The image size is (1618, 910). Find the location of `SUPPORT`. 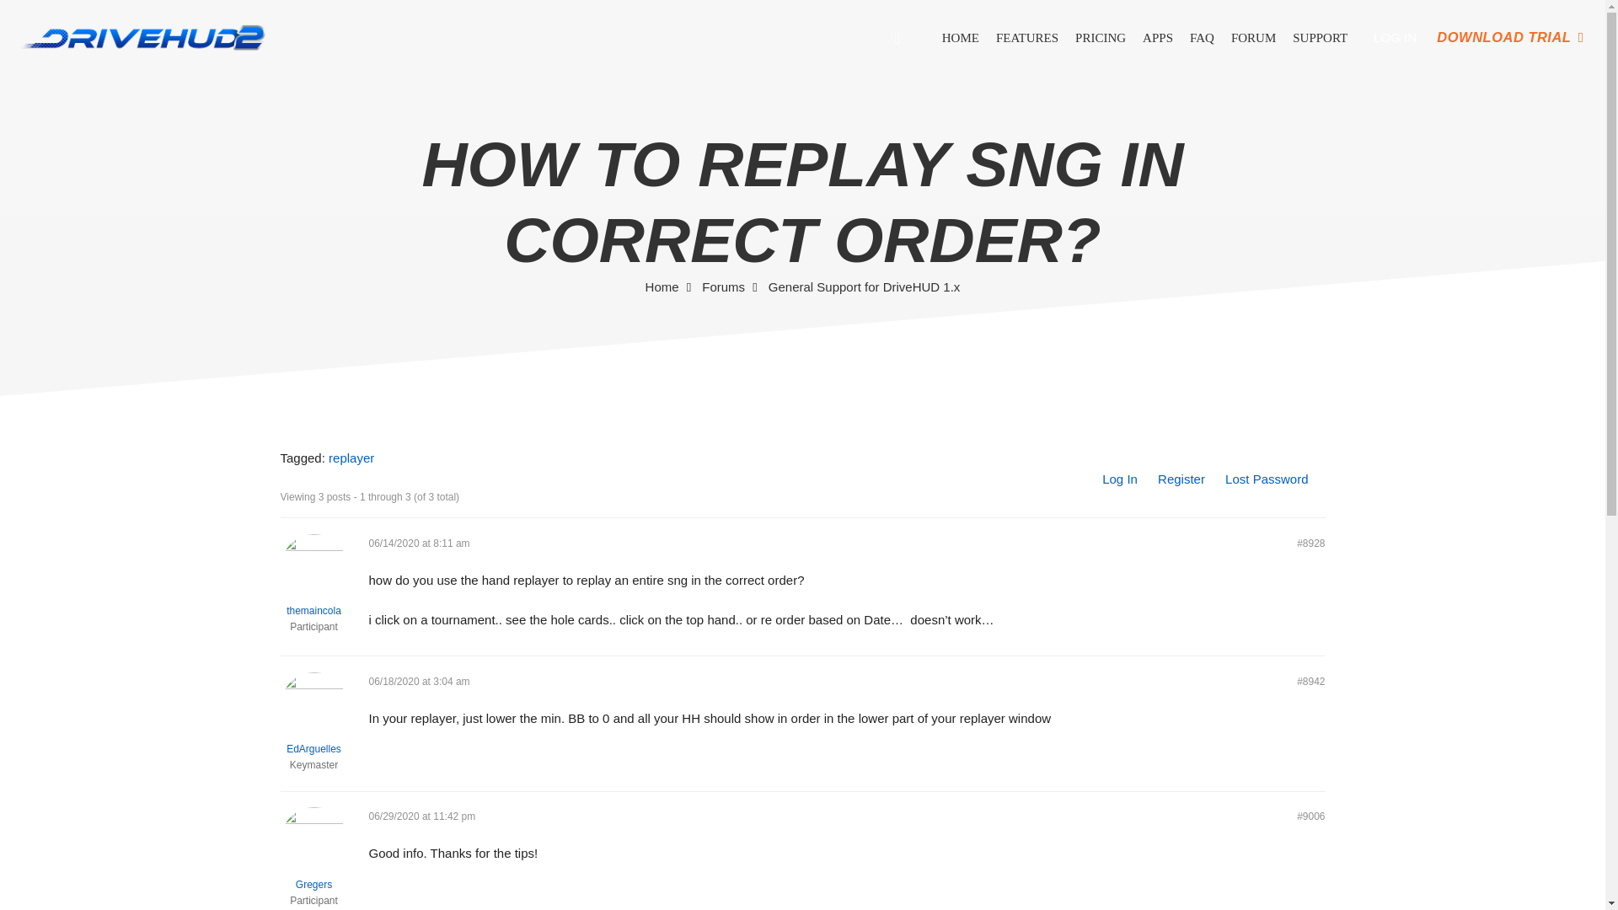

SUPPORT is located at coordinates (1320, 38).